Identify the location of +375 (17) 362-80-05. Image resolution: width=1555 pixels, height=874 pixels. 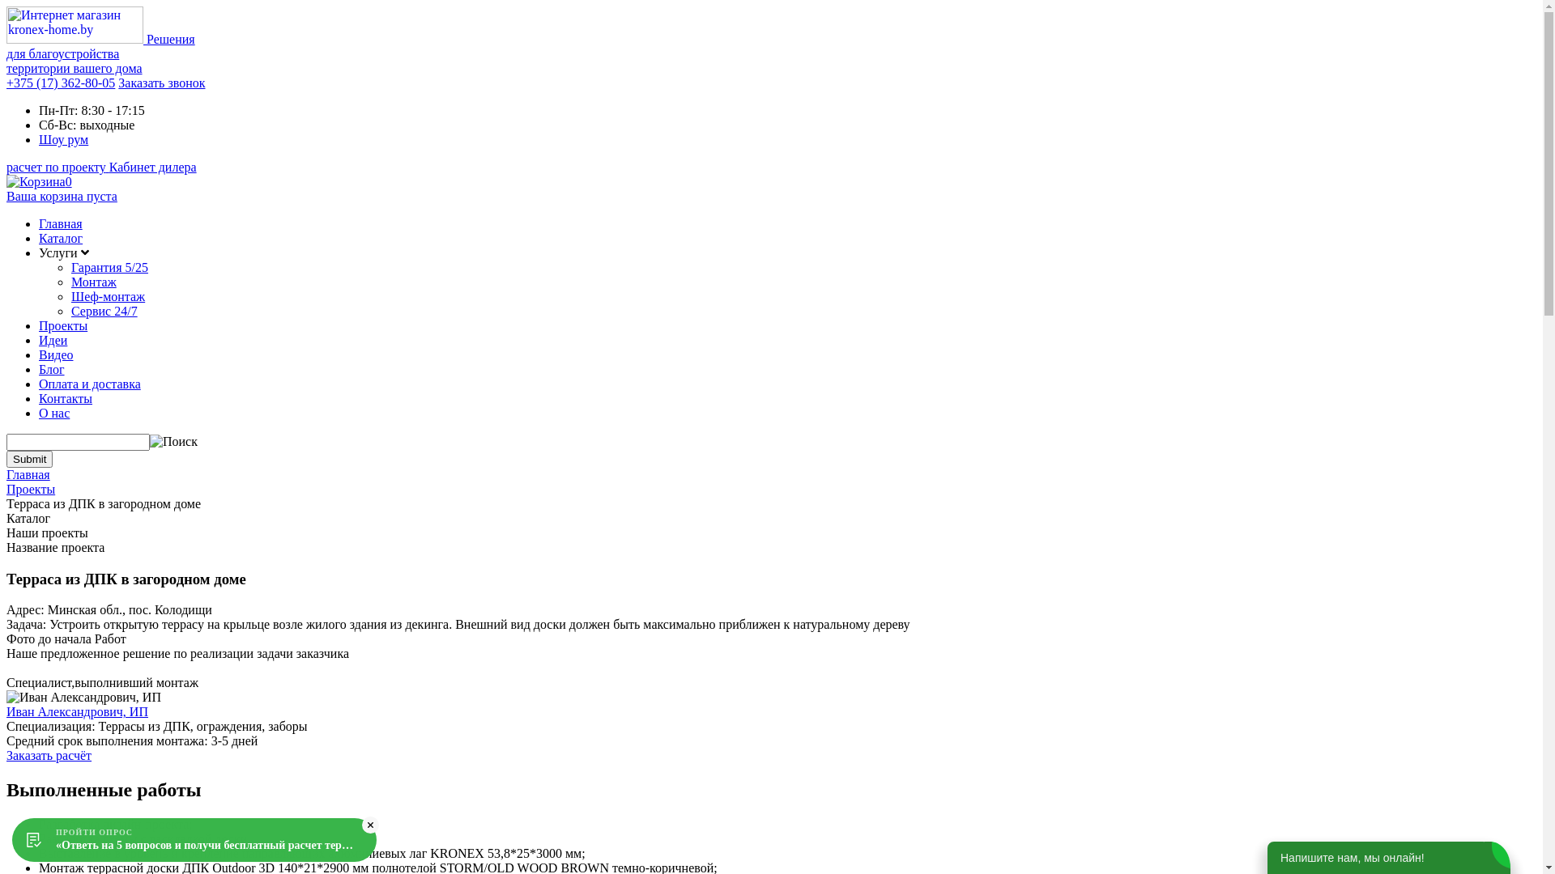
(61, 83).